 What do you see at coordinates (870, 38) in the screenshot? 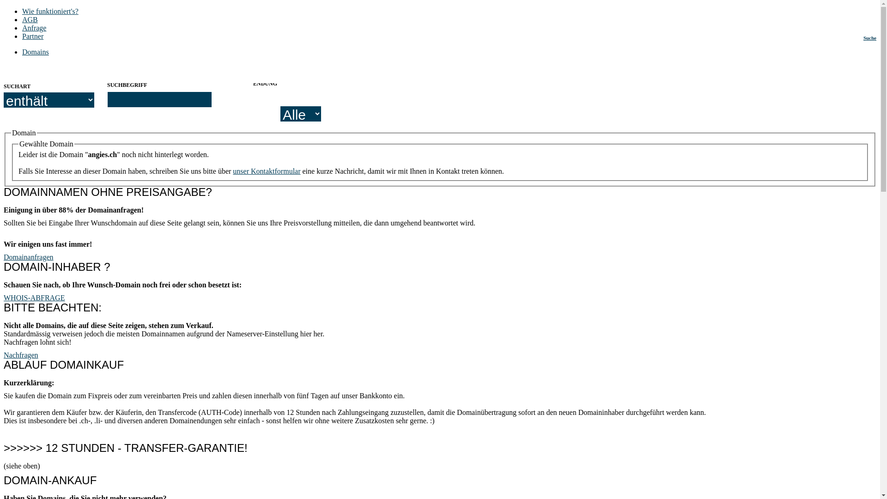
I see `Suche` at bounding box center [870, 38].